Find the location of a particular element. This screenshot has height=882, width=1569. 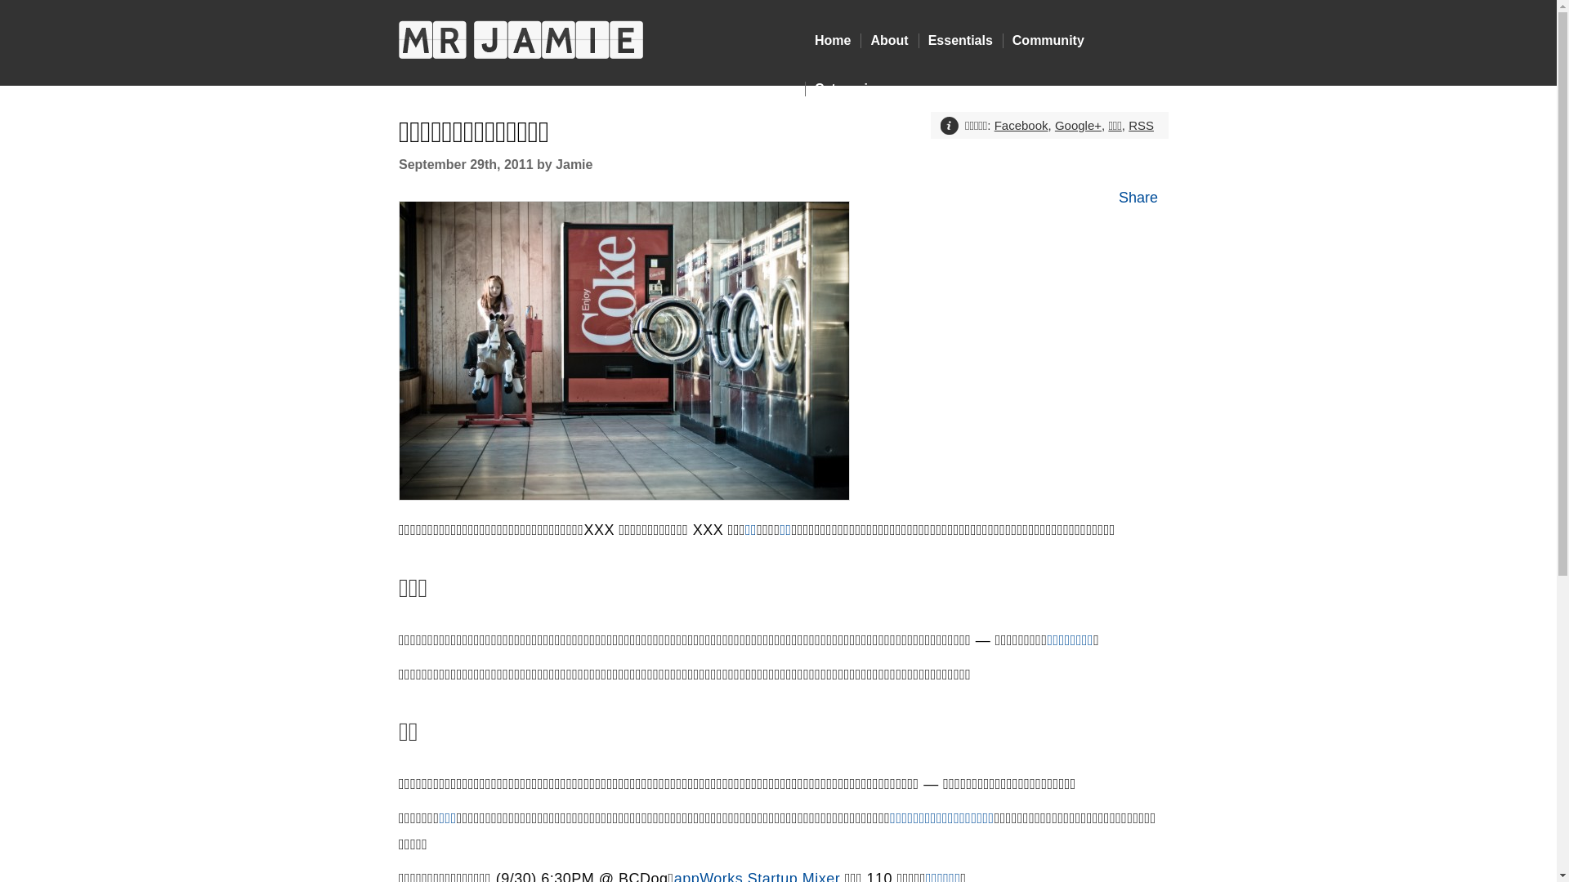

Home is located at coordinates (833, 41).